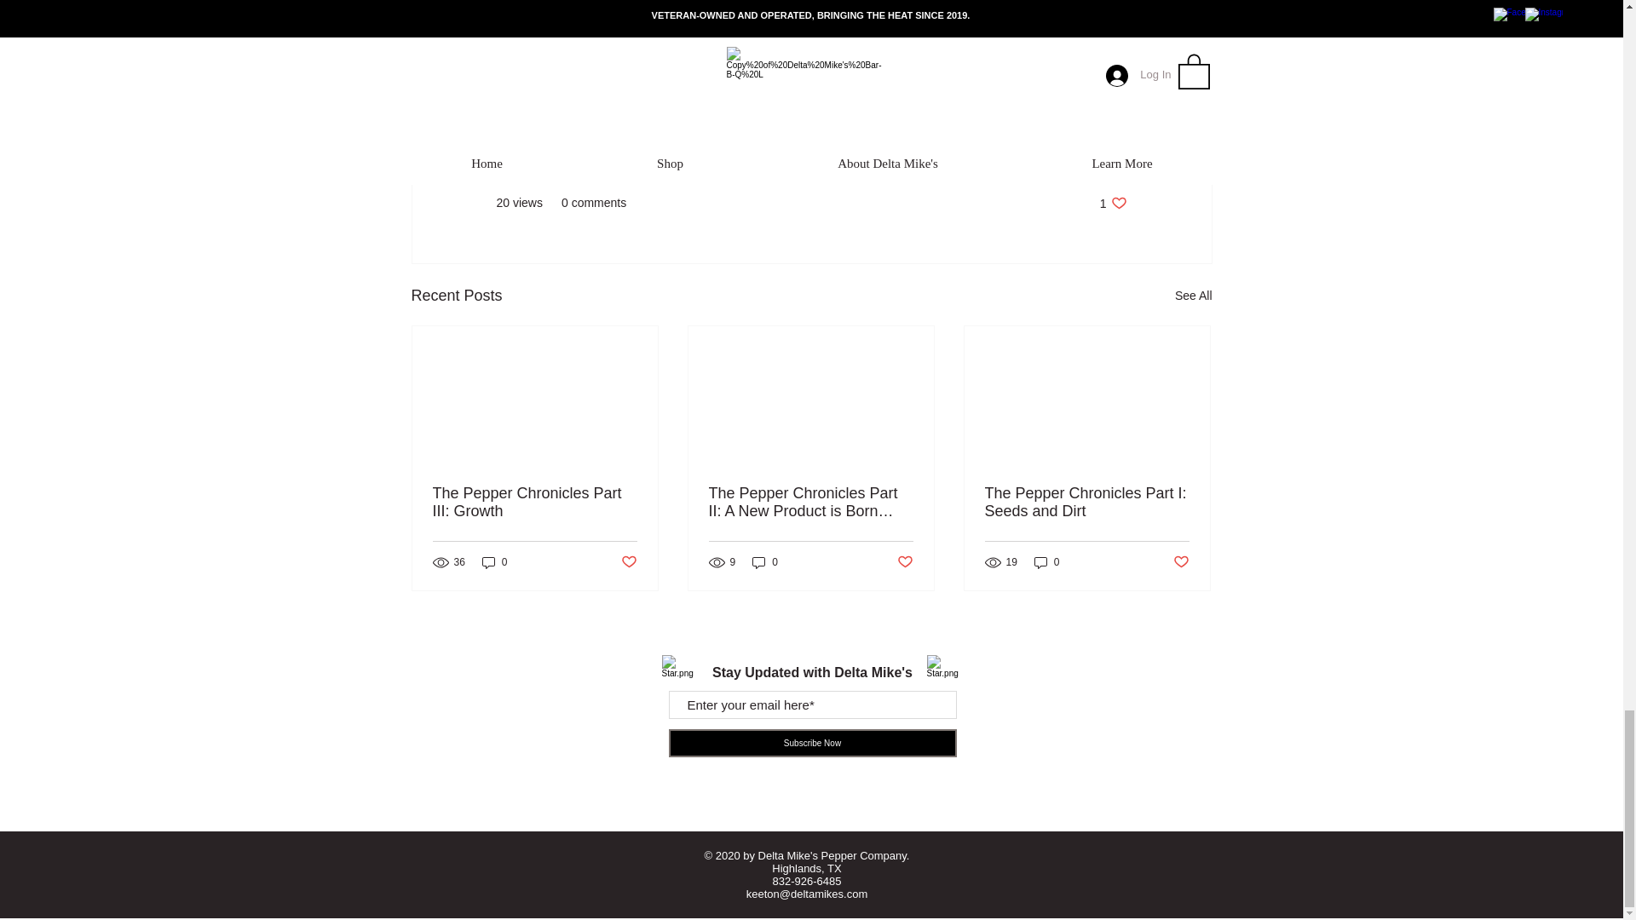 Image resolution: width=1636 pixels, height=920 pixels. I want to click on 0, so click(1046, 561).